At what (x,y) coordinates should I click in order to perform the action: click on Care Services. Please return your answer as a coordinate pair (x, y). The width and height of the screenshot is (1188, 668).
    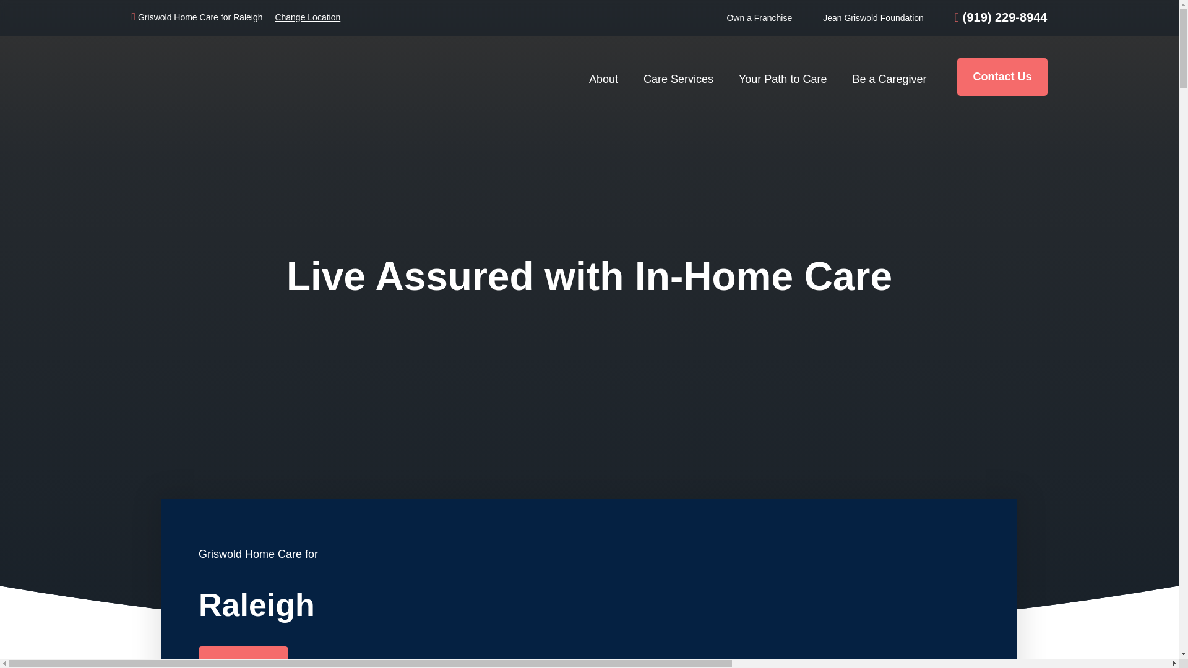
    Looking at the image, I should click on (682, 77).